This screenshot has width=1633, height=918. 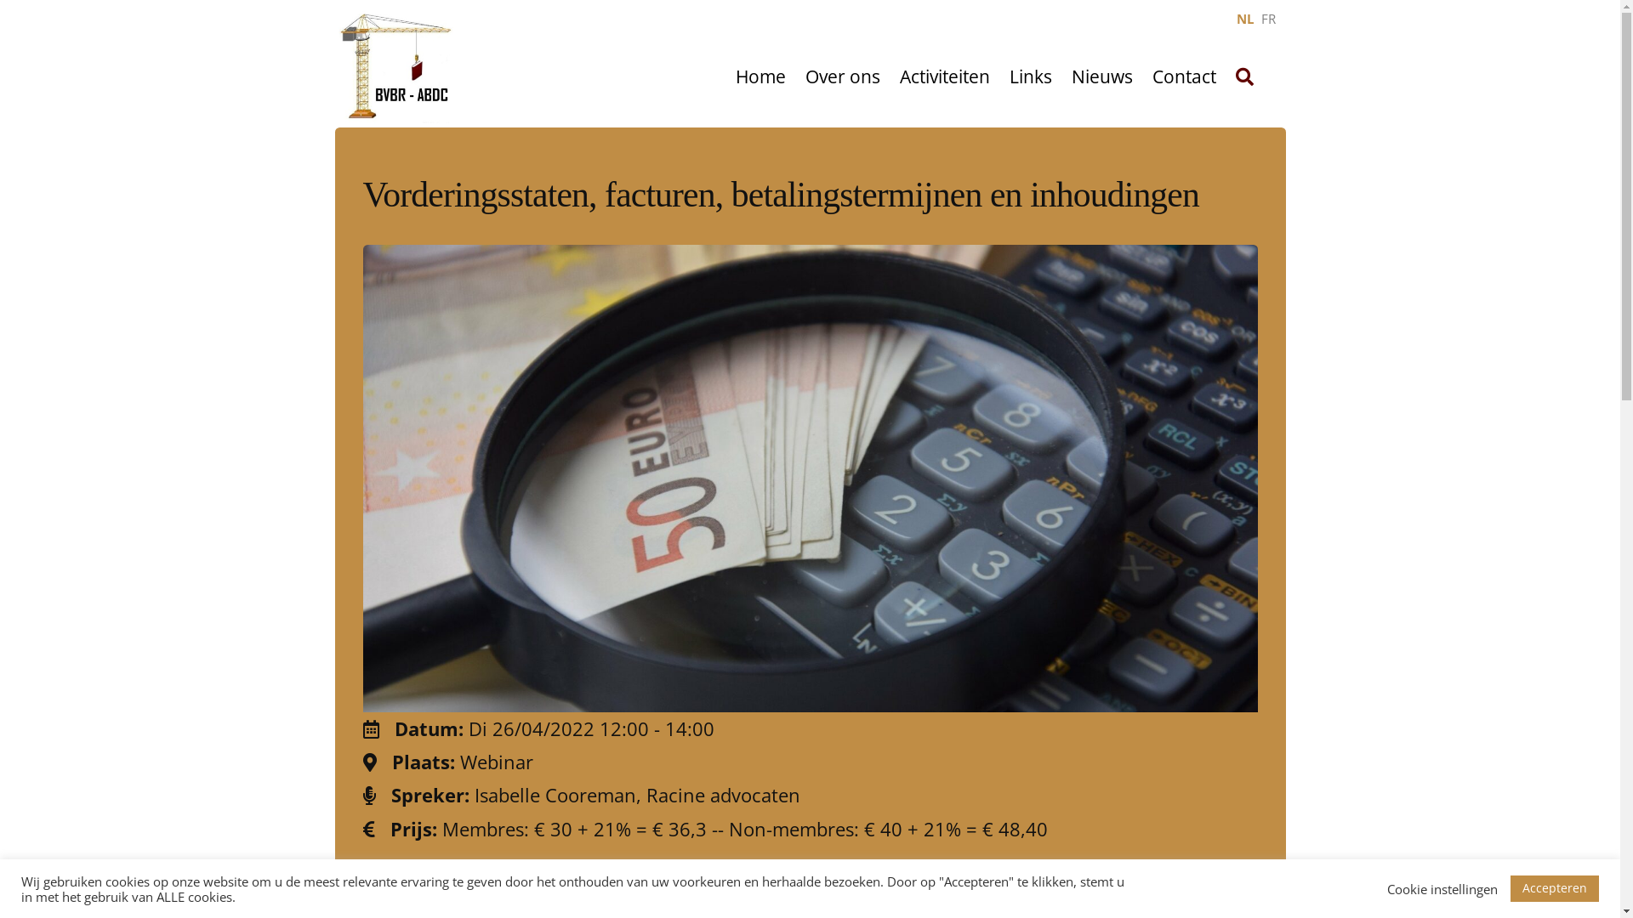 What do you see at coordinates (1247, 19) in the screenshot?
I see `NL` at bounding box center [1247, 19].